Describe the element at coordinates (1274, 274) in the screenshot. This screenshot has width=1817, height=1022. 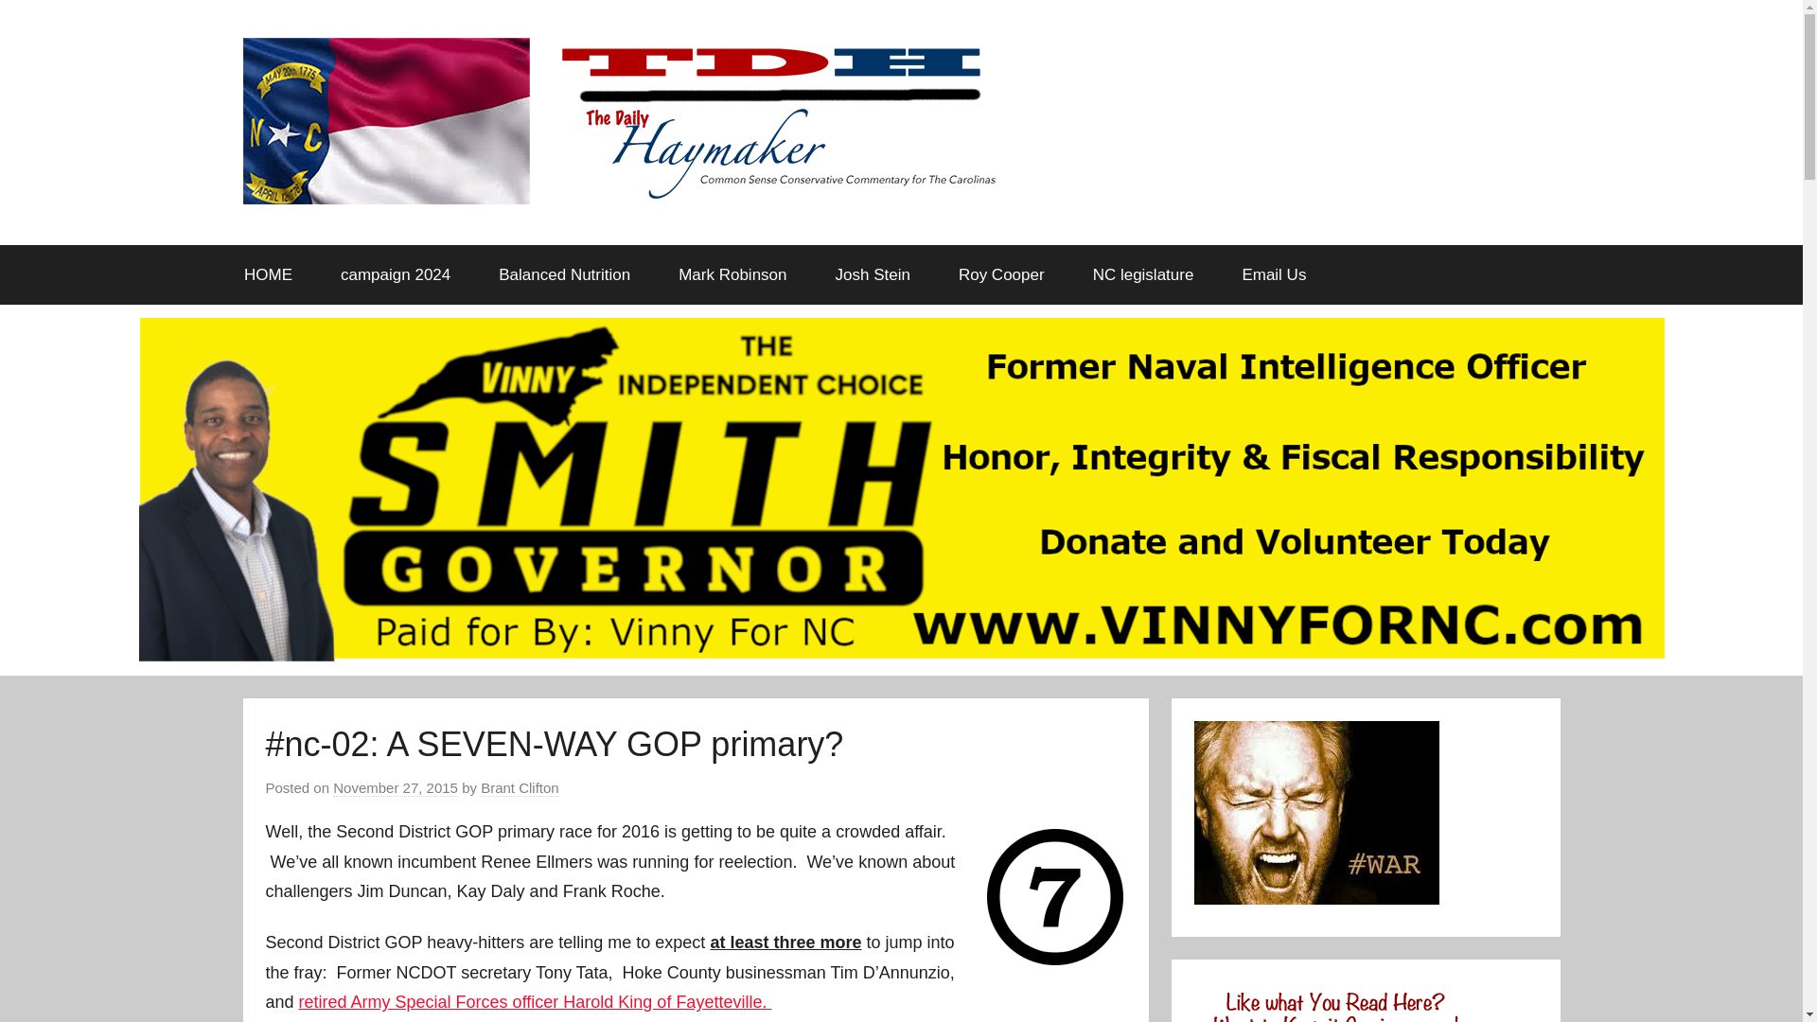
I see `Email Us` at that location.